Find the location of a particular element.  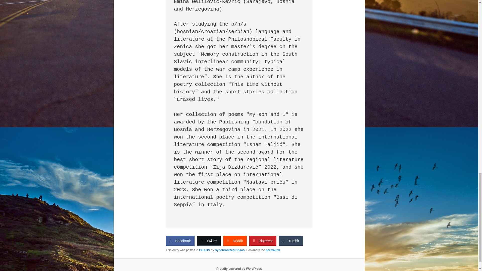

permalink is located at coordinates (273, 250).